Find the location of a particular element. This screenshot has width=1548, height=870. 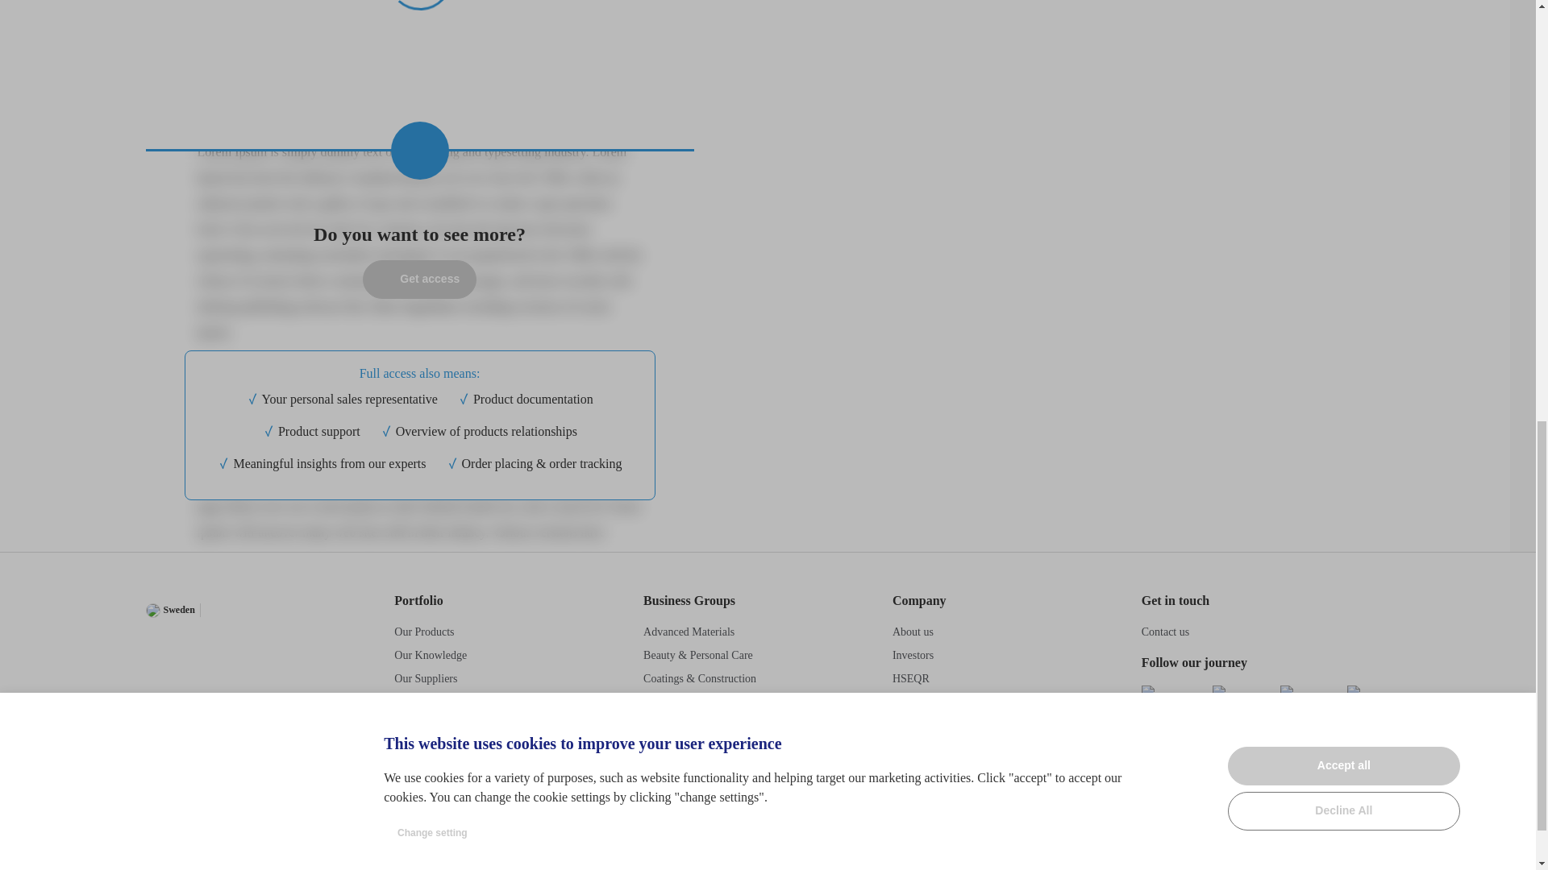

Get access is located at coordinates (419, 279).